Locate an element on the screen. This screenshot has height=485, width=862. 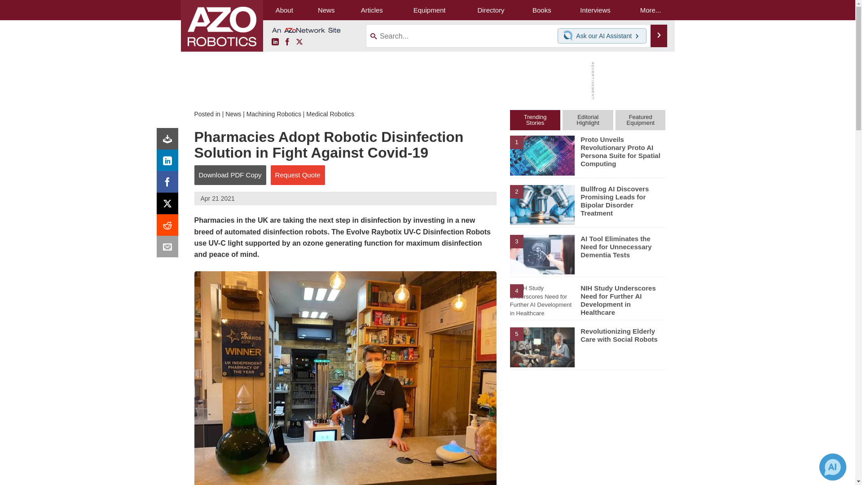
Reddit is located at coordinates (169, 227).